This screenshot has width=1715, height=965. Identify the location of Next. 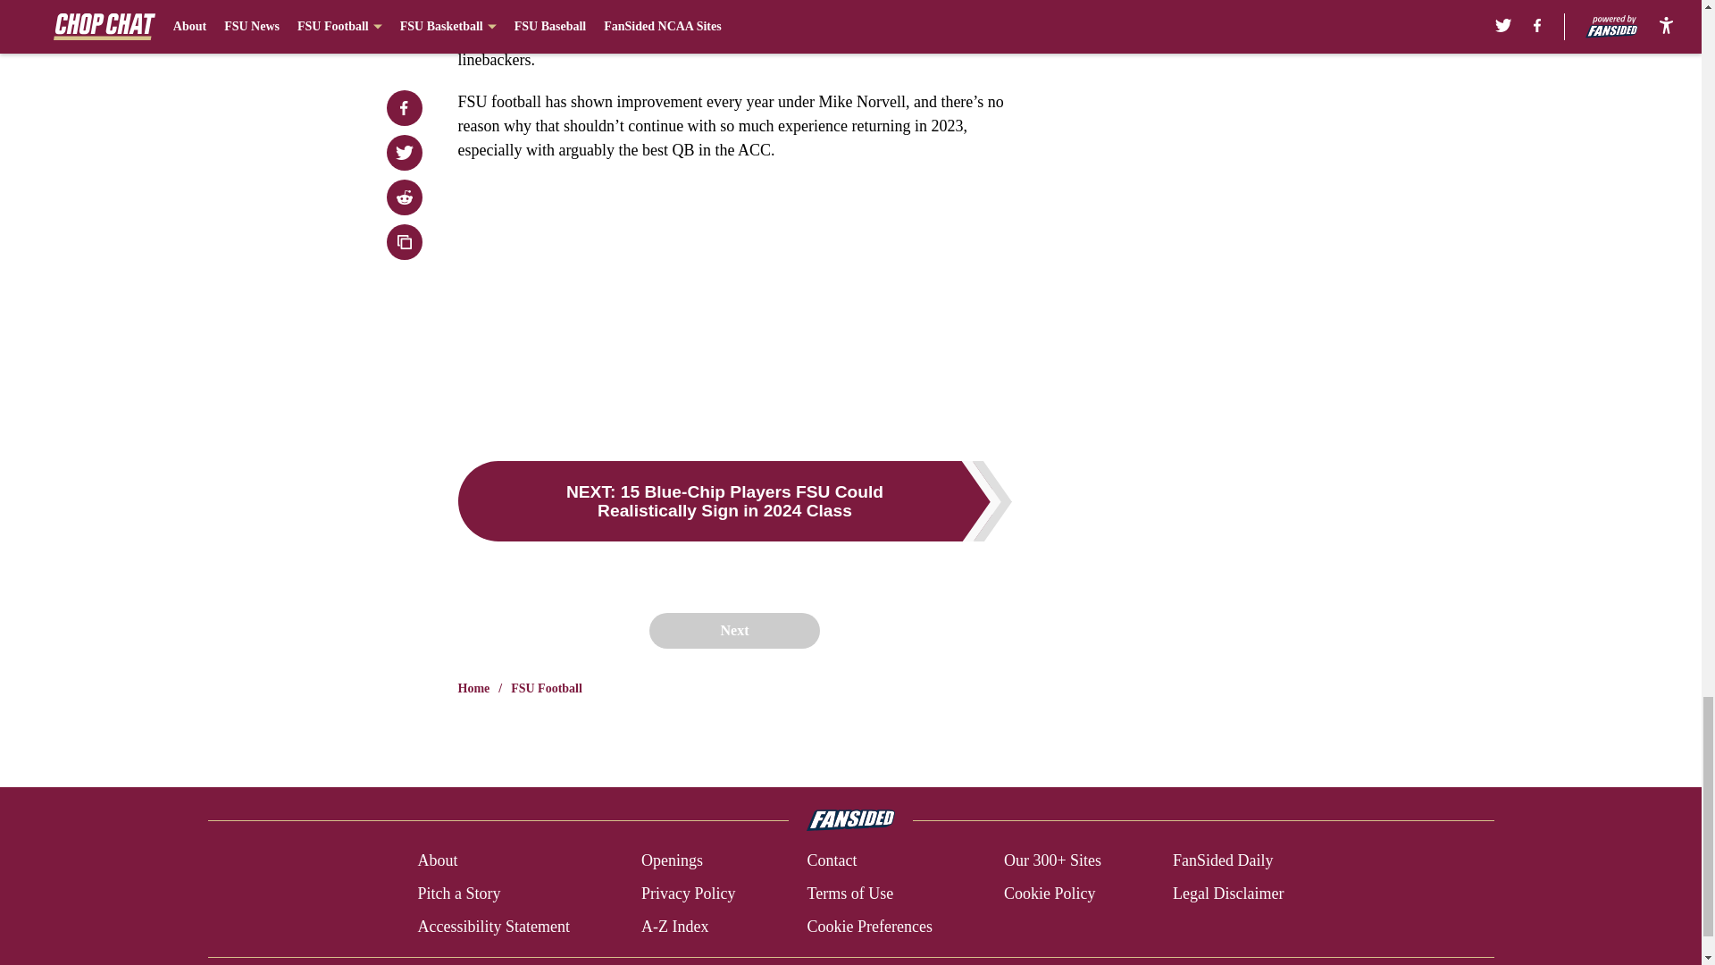
(733, 630).